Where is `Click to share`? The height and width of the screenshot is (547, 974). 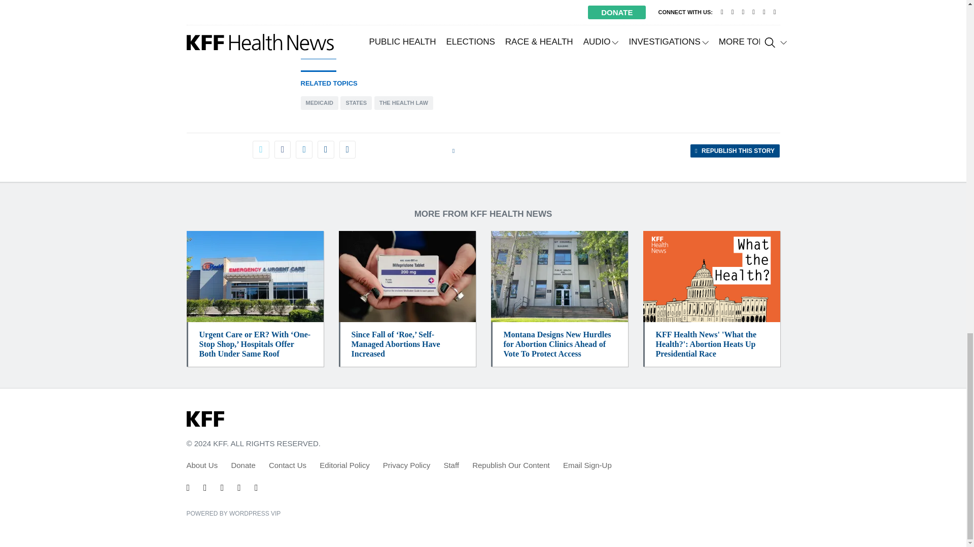
Click to share is located at coordinates (735, 151).